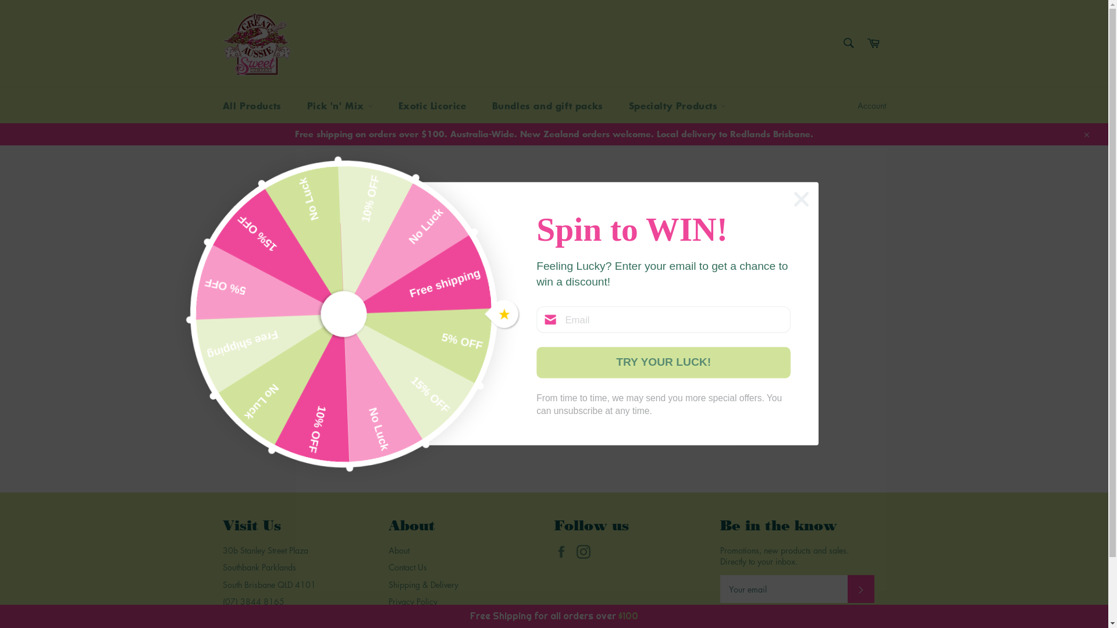 The height and width of the screenshot is (628, 1117). What do you see at coordinates (554, 344) in the screenshot?
I see `Continue shopping` at bounding box center [554, 344].